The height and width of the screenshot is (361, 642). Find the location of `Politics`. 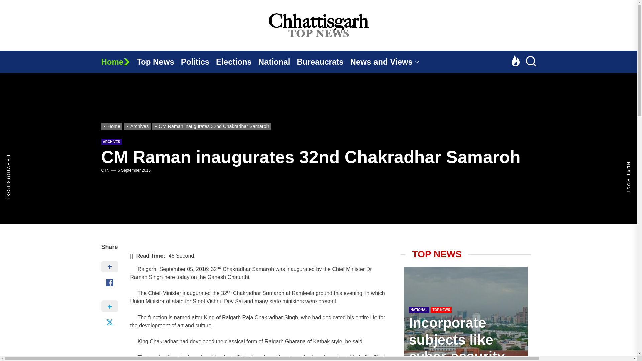

Politics is located at coordinates (198, 62).